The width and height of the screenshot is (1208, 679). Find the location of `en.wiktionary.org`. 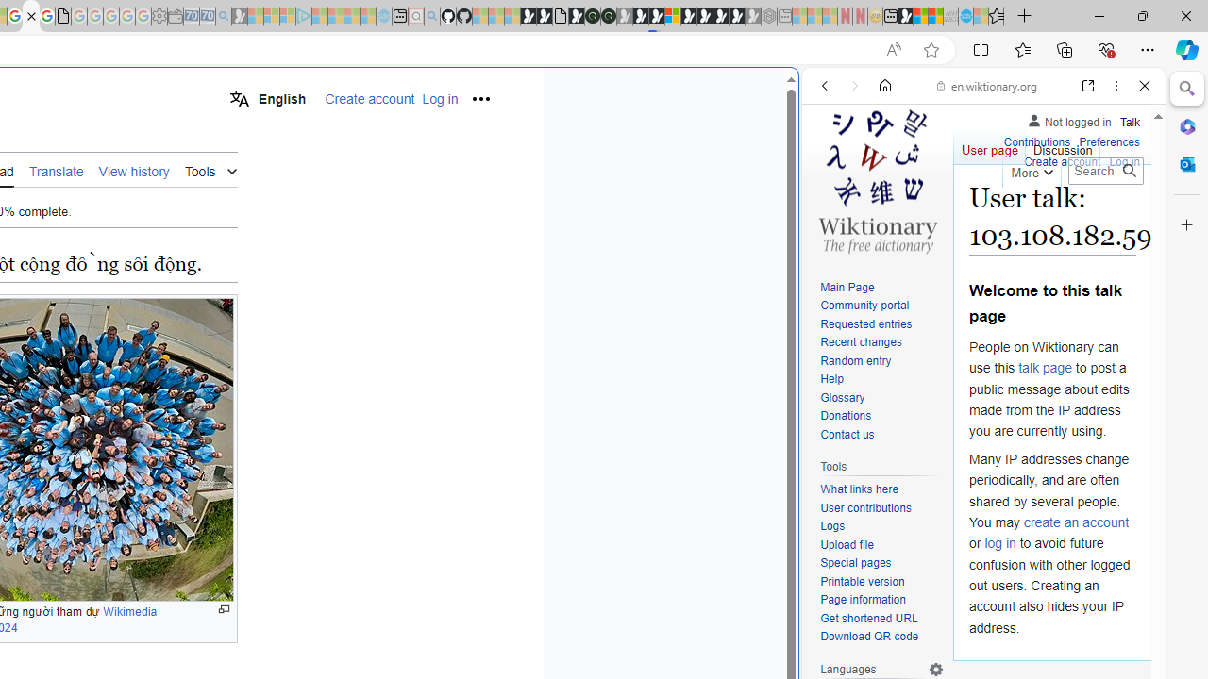

en.wiktionary.org is located at coordinates (987, 85).